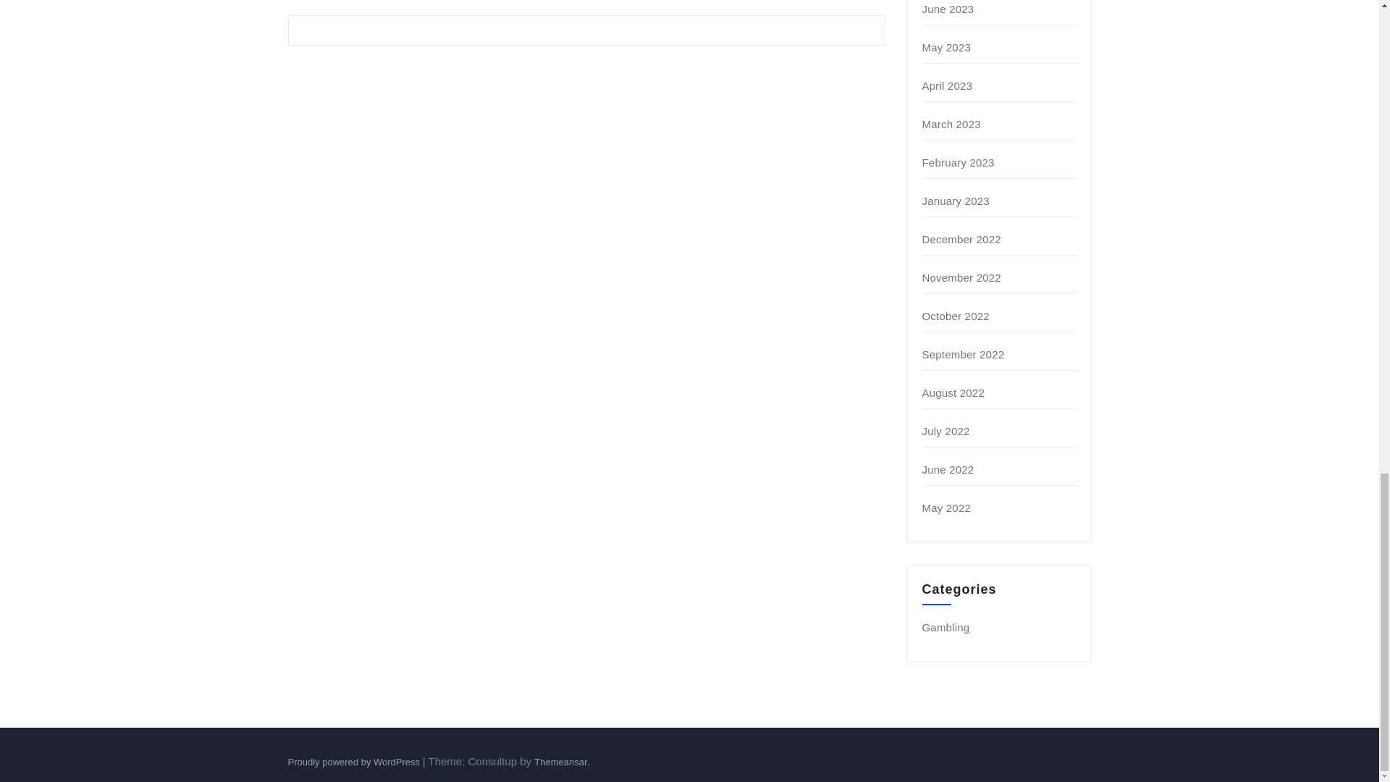 The image size is (1390, 782). What do you see at coordinates (948, 85) in the screenshot?
I see `April 2023` at bounding box center [948, 85].